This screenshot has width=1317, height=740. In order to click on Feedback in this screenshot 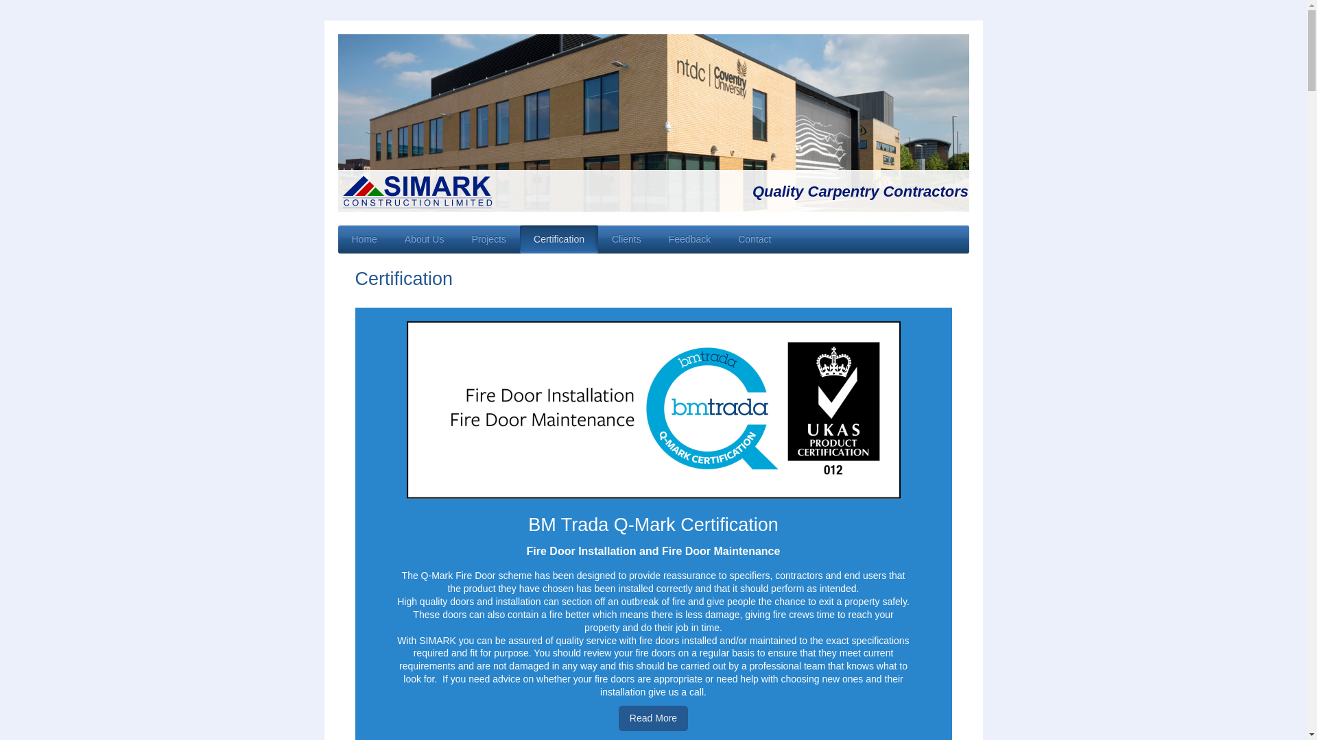, I will do `click(689, 240)`.